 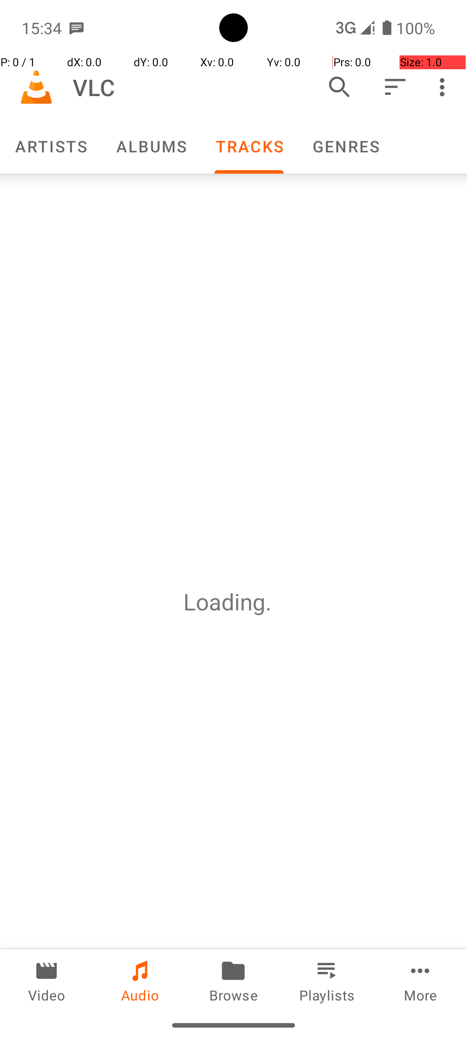 What do you see at coordinates (249, 146) in the screenshot?
I see `TRACKS` at bounding box center [249, 146].